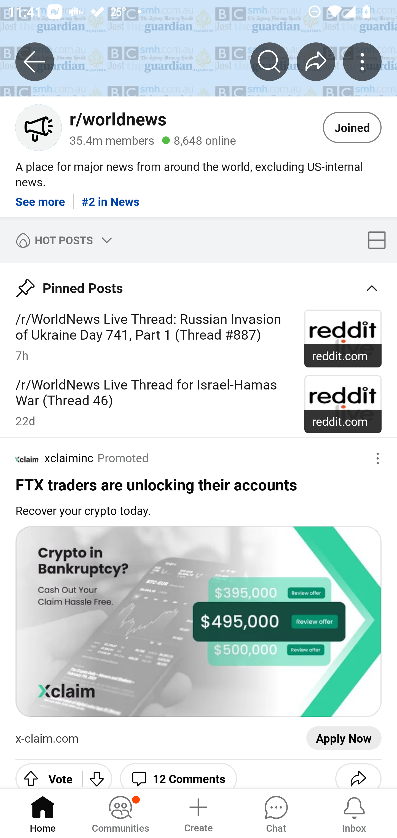 Image resolution: width=397 pixels, height=838 pixels. What do you see at coordinates (354, 813) in the screenshot?
I see `Inbox` at bounding box center [354, 813].